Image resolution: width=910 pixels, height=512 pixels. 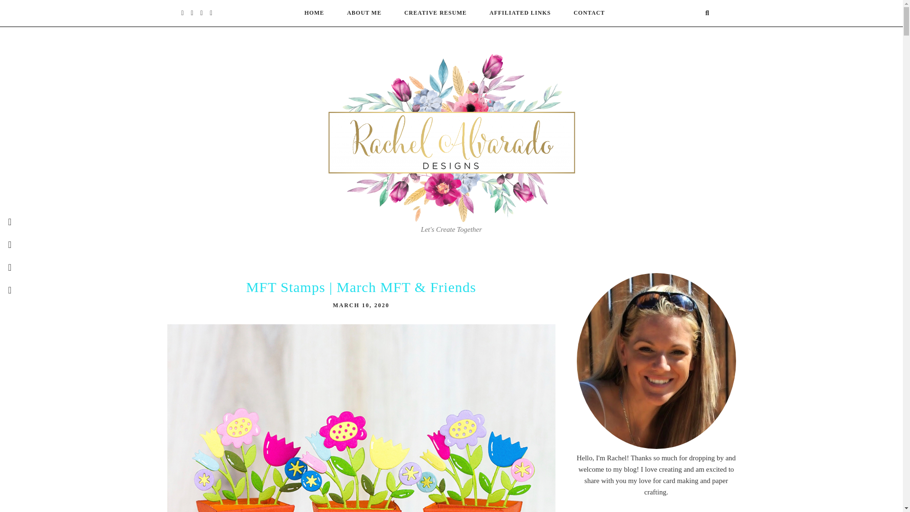 What do you see at coordinates (364, 13) in the screenshot?
I see `ABOUT ME` at bounding box center [364, 13].